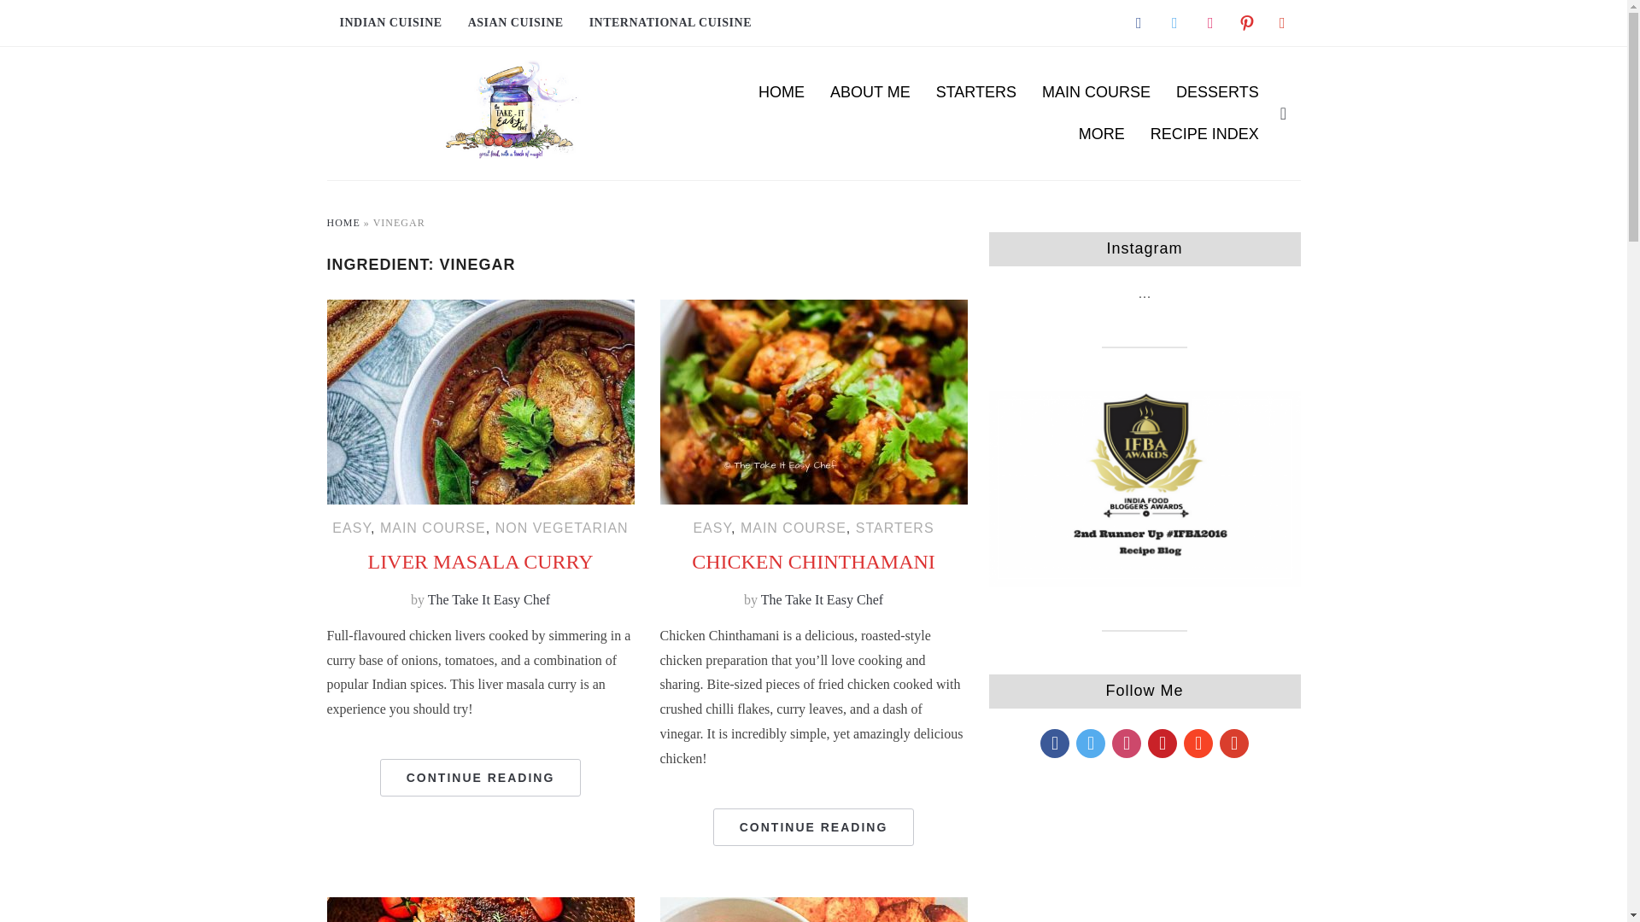 This screenshot has width=1640, height=922. Describe the element at coordinates (781, 92) in the screenshot. I see `HOME` at that location.